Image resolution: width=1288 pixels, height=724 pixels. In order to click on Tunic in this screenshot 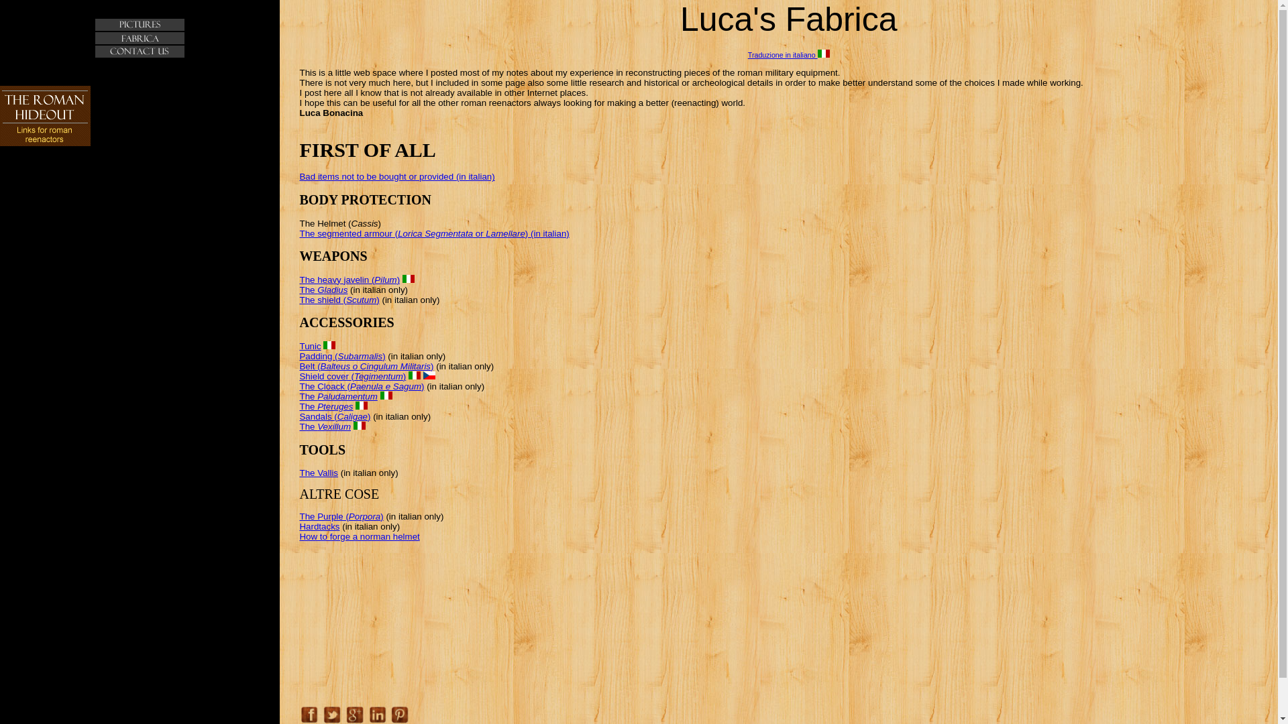, I will do `click(310, 346)`.